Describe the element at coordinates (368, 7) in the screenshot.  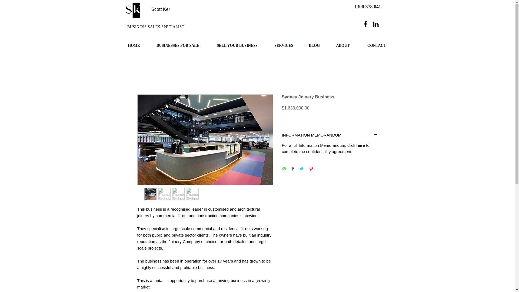
I see `1300 378 041` at that location.